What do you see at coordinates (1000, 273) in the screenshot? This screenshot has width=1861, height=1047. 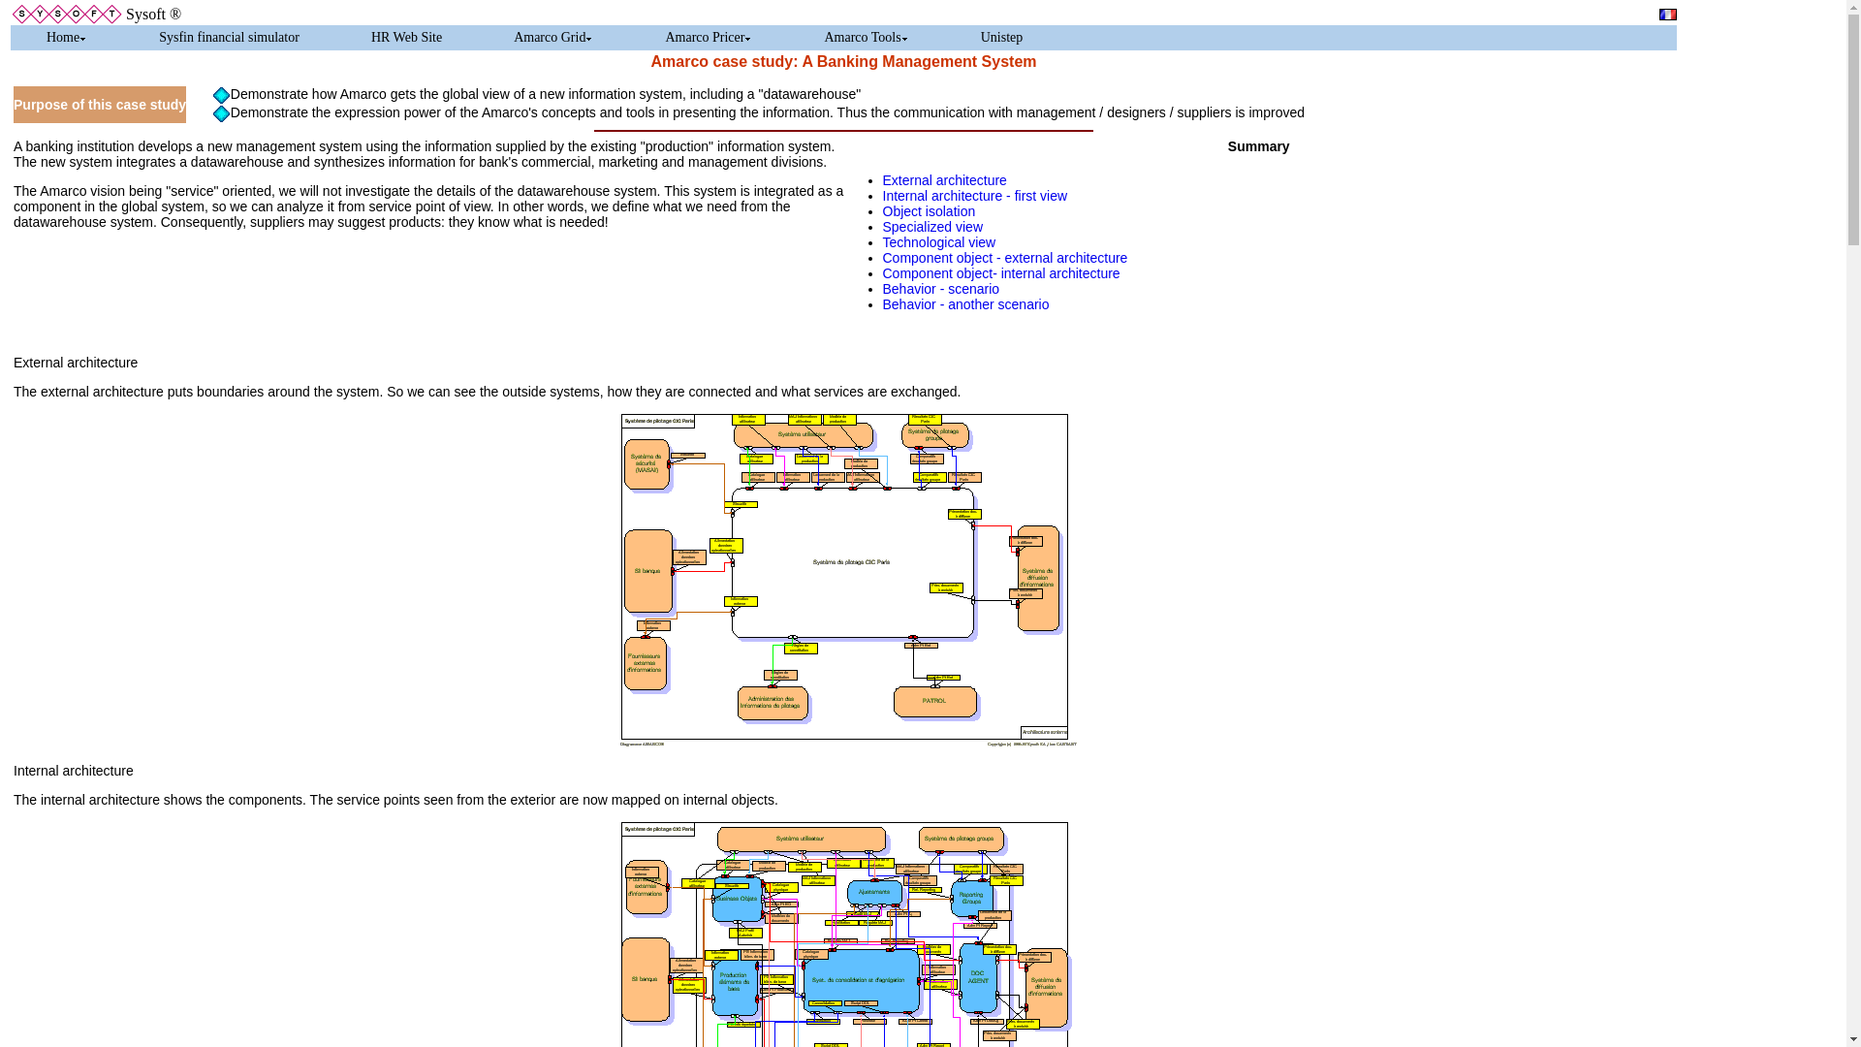 I see `Component object- internal architecture` at bounding box center [1000, 273].